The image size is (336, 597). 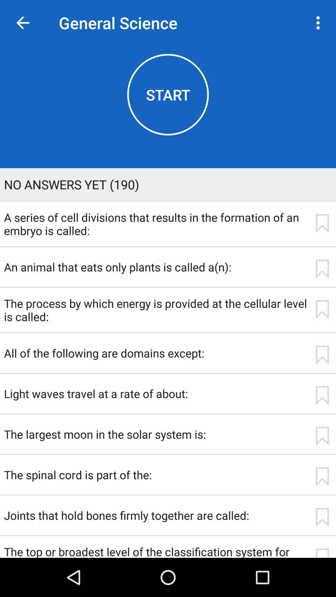 What do you see at coordinates (168, 95) in the screenshot?
I see `click the start icon` at bounding box center [168, 95].